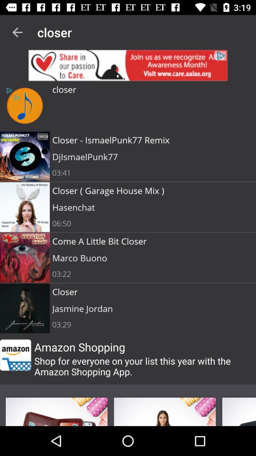  Describe the element at coordinates (56, 411) in the screenshot. I see `choose this icon` at that location.